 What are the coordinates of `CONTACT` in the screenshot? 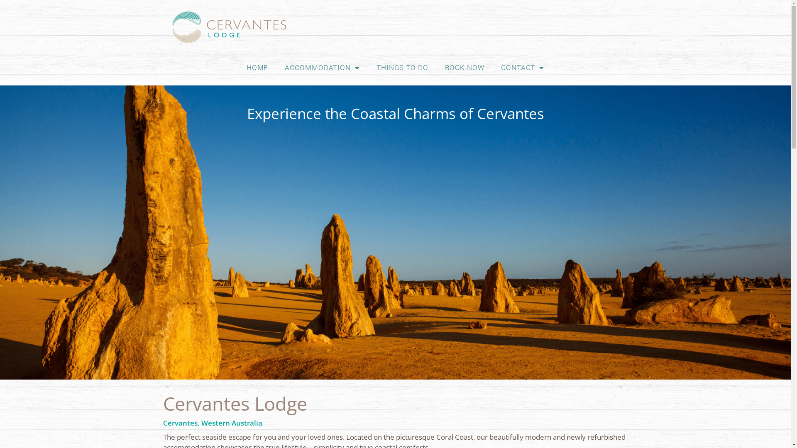 It's located at (523, 68).